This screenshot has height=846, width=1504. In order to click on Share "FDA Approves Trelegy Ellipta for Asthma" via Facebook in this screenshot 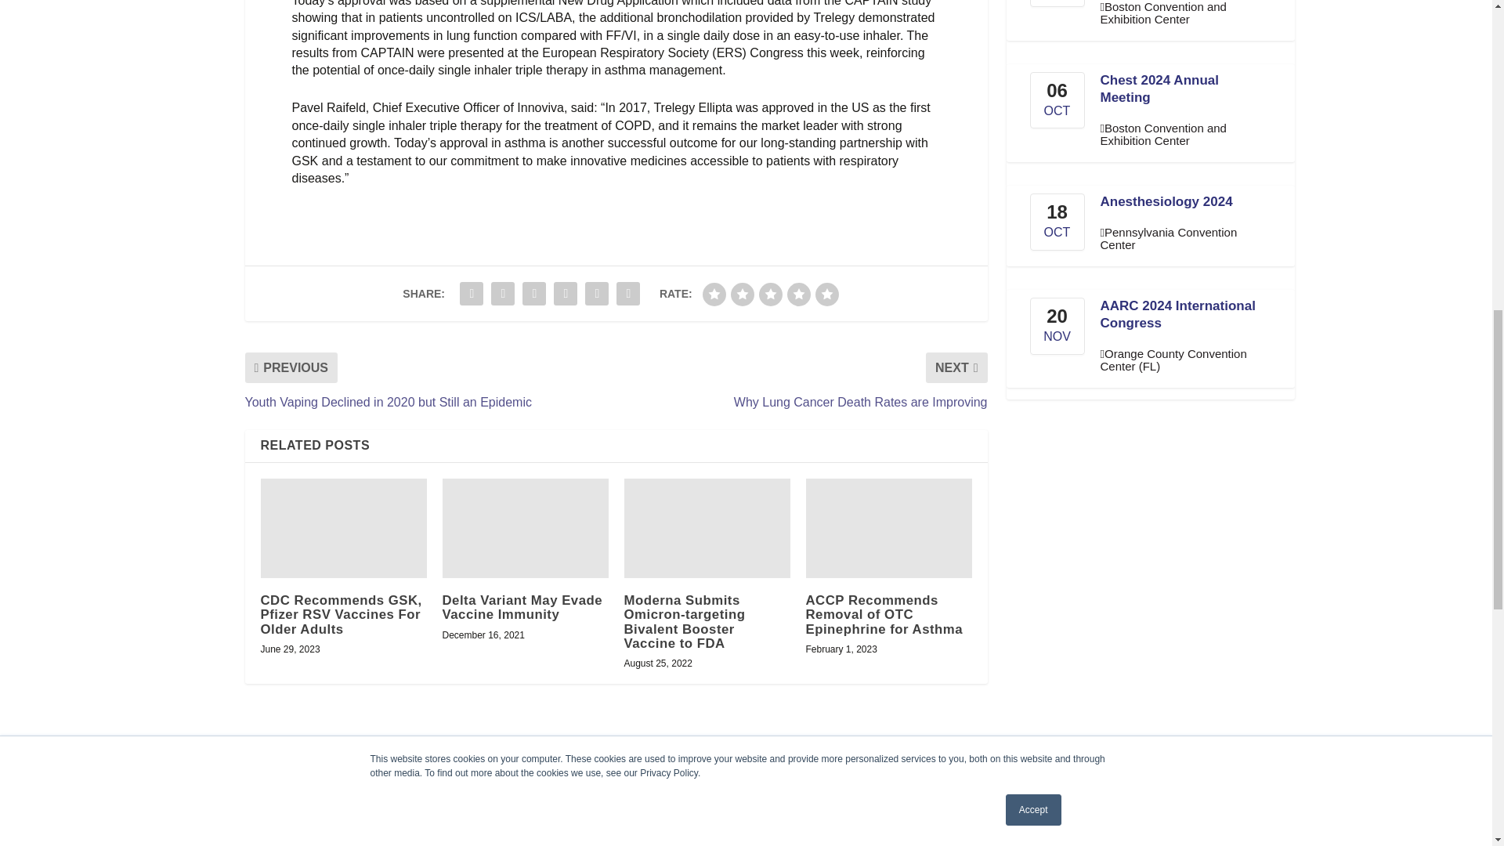, I will do `click(472, 294)`.